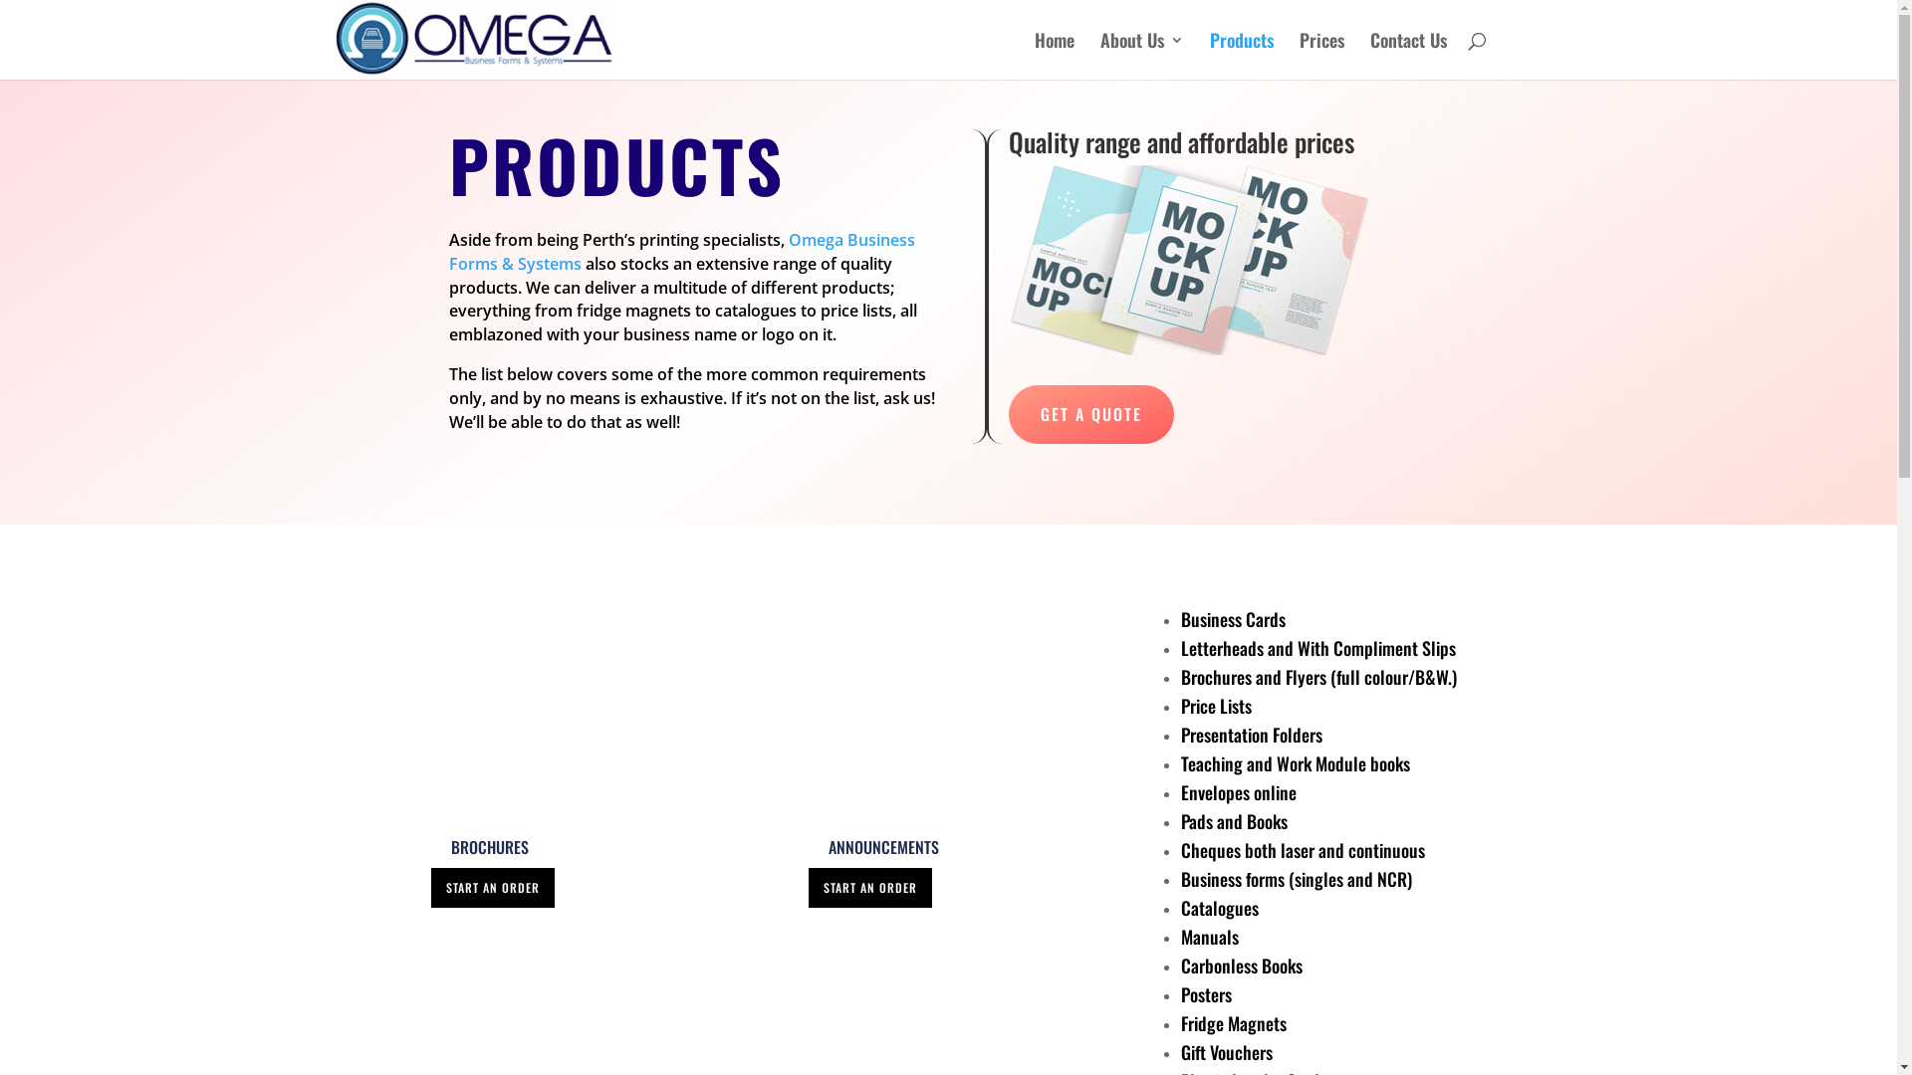 This screenshot has height=1075, width=1912. Describe the element at coordinates (1241, 56) in the screenshot. I see `Products` at that location.